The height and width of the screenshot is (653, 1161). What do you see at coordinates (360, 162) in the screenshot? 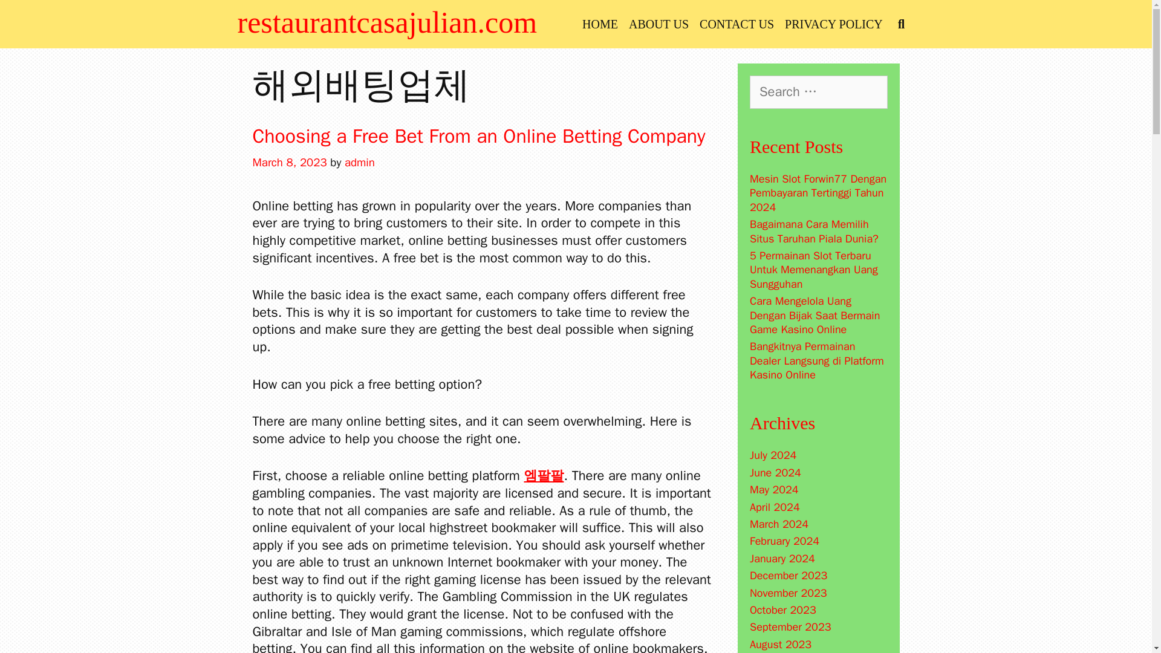
I see `admin` at bounding box center [360, 162].